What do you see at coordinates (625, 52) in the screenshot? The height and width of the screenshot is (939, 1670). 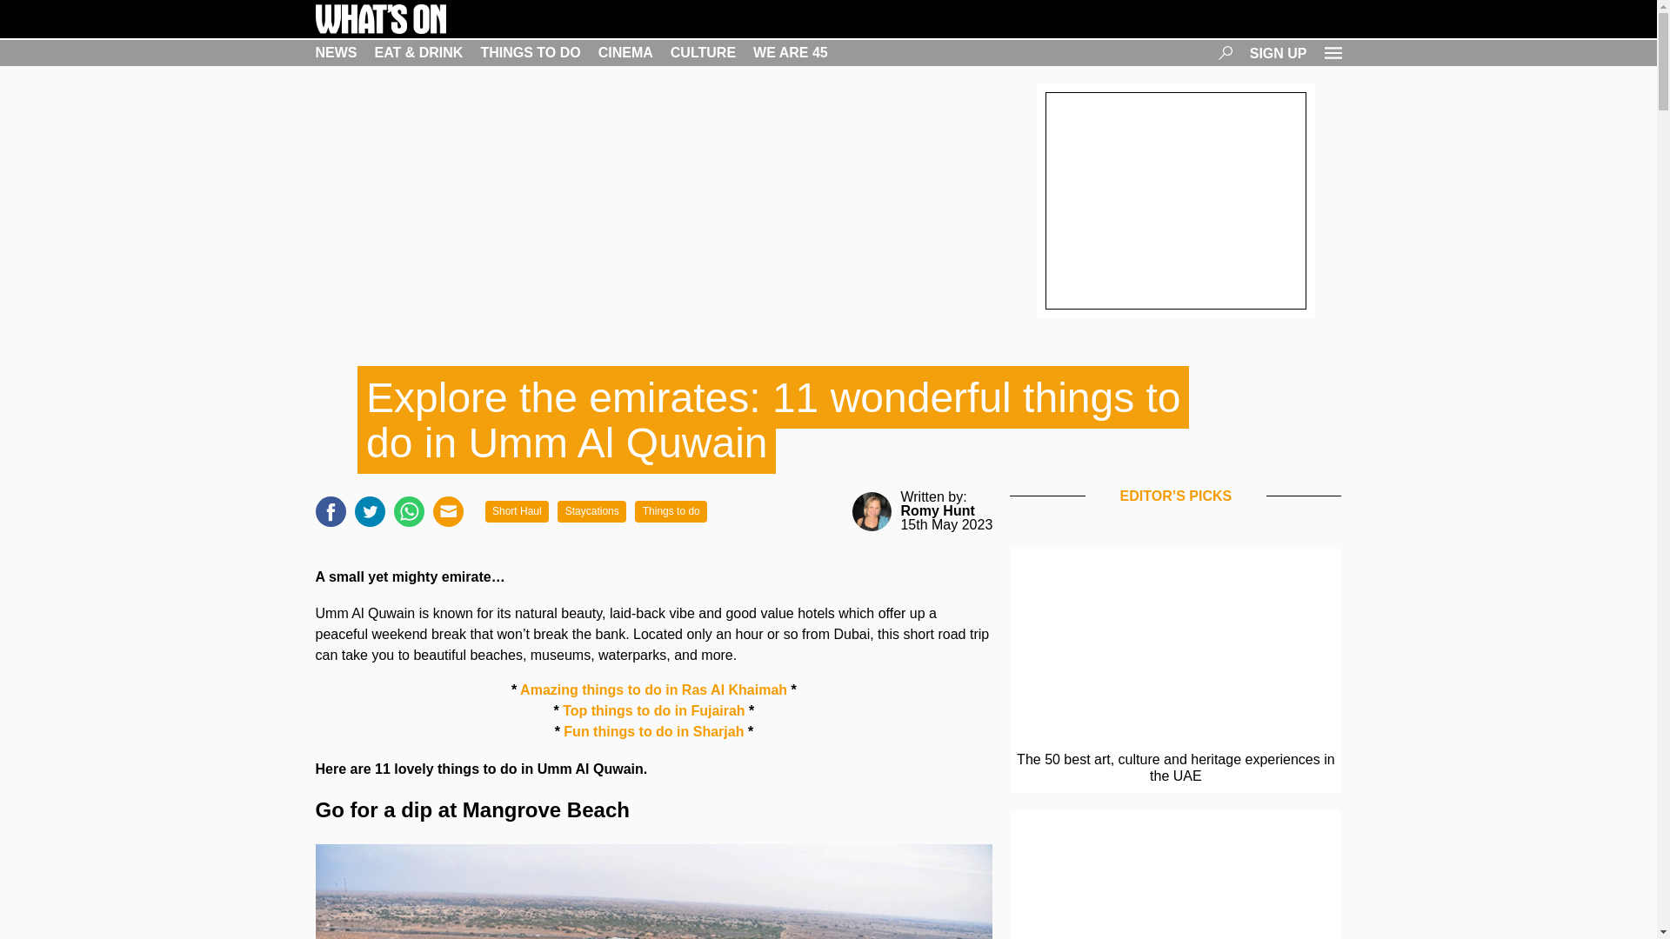 I see `CINEMA` at bounding box center [625, 52].